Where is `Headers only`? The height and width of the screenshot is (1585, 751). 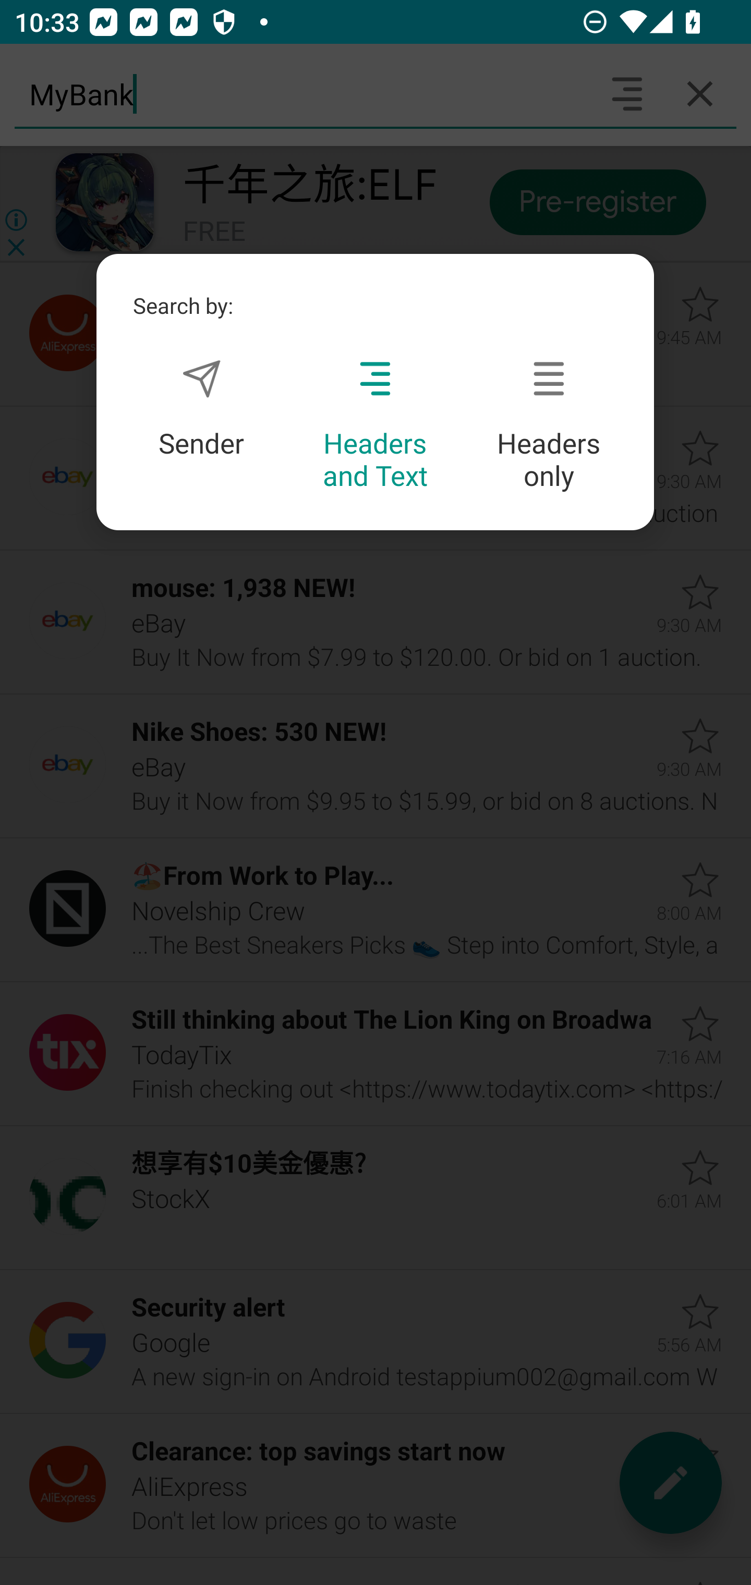
Headers only is located at coordinates (549, 425).